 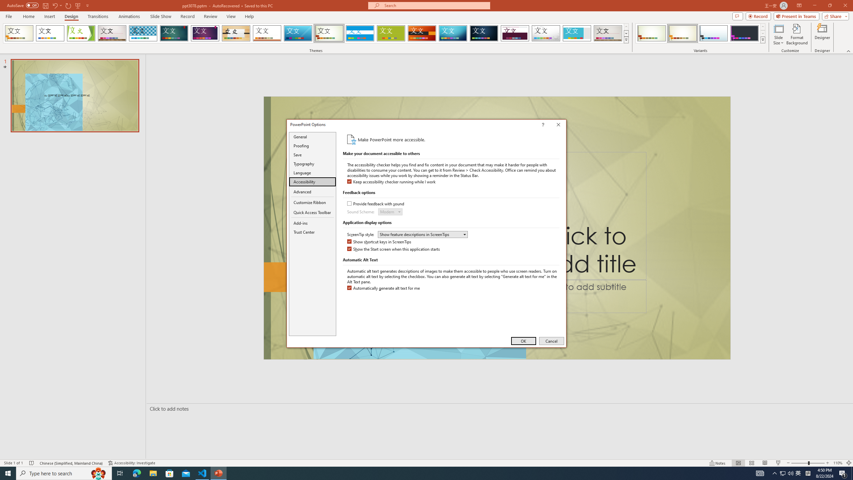 I want to click on Sound Scheme, so click(x=390, y=212).